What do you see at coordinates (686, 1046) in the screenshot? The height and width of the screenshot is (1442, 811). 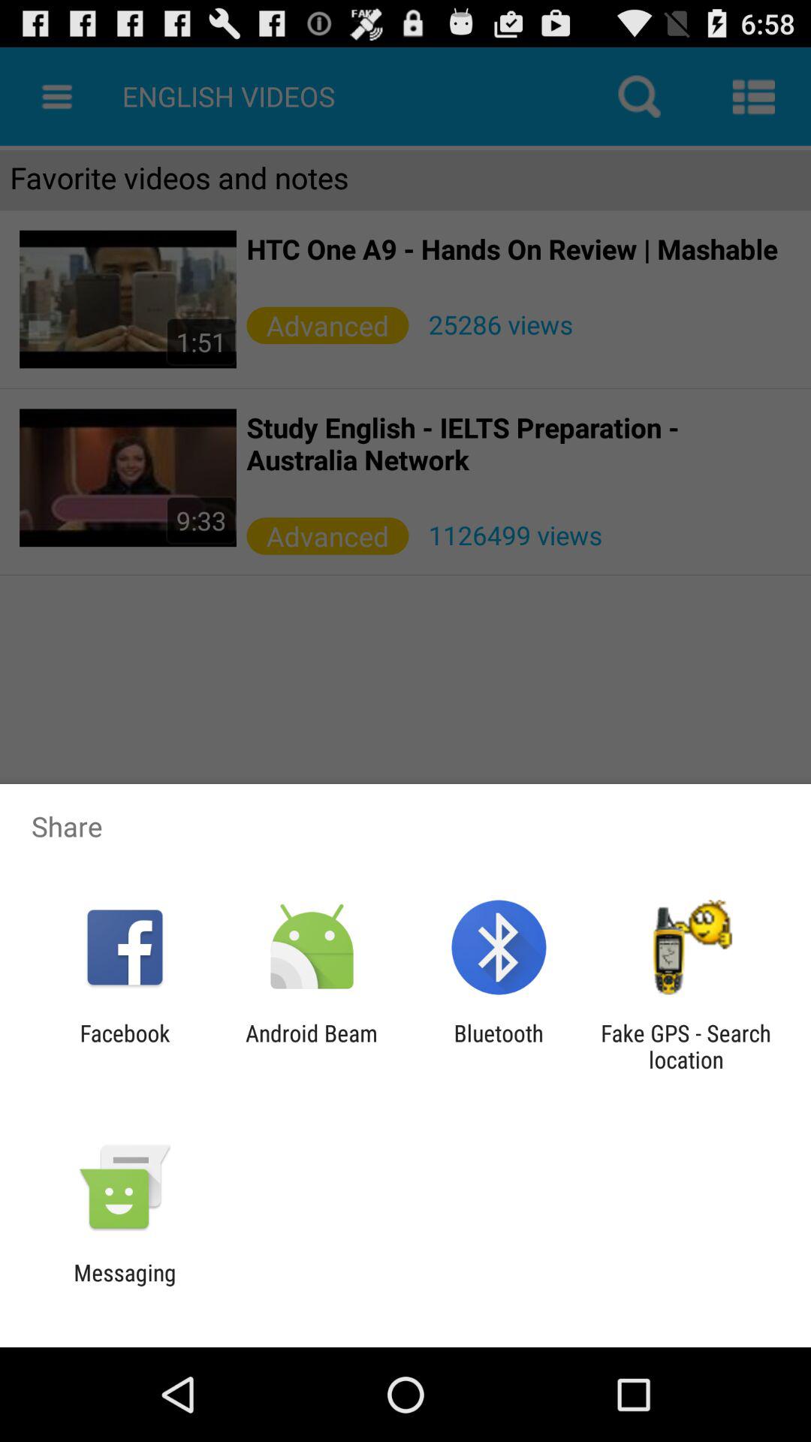 I see `turn on fake gps search icon` at bounding box center [686, 1046].